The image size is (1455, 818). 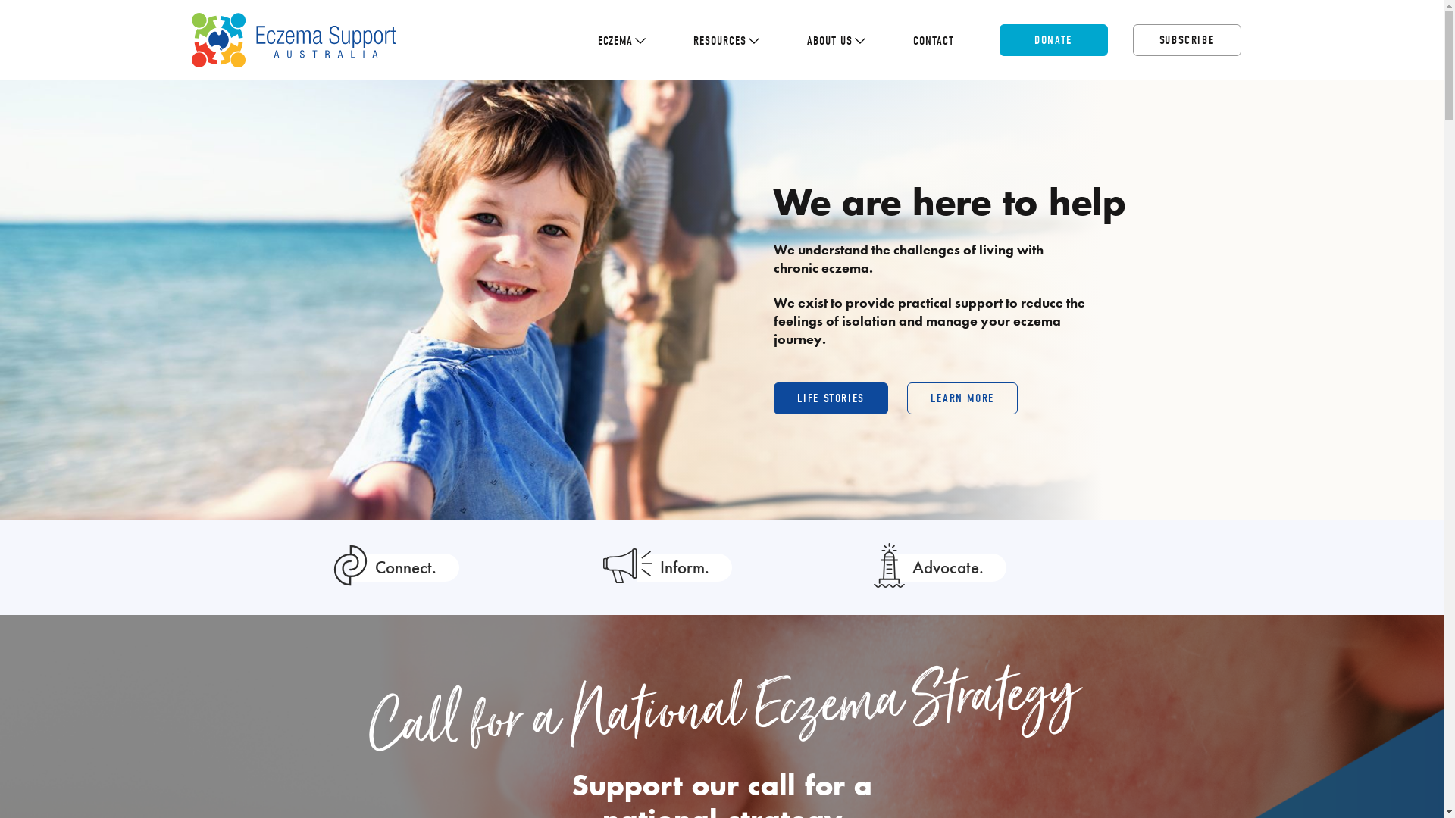 What do you see at coordinates (1053, 40) in the screenshot?
I see `DONATE` at bounding box center [1053, 40].